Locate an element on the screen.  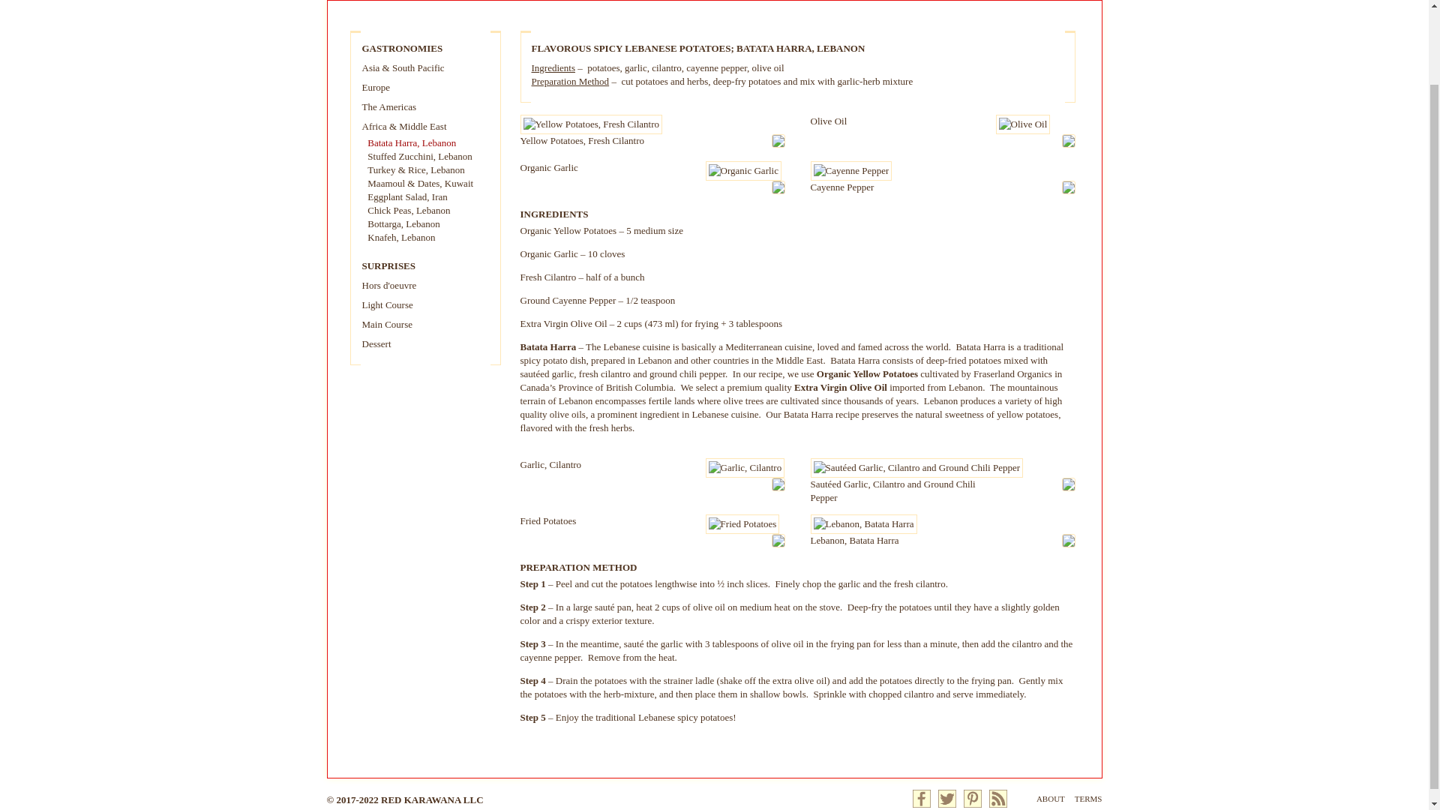
 Twitter is located at coordinates (946, 798).